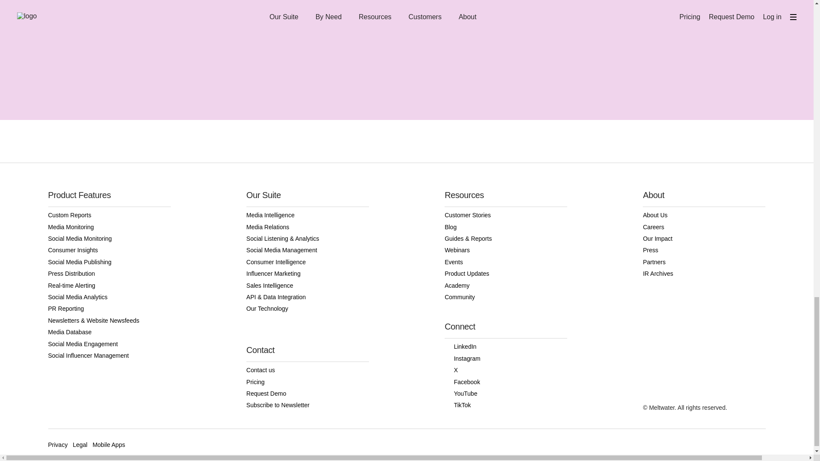 Image resolution: width=820 pixels, height=461 pixels. I want to click on PR Reporting, so click(109, 308).